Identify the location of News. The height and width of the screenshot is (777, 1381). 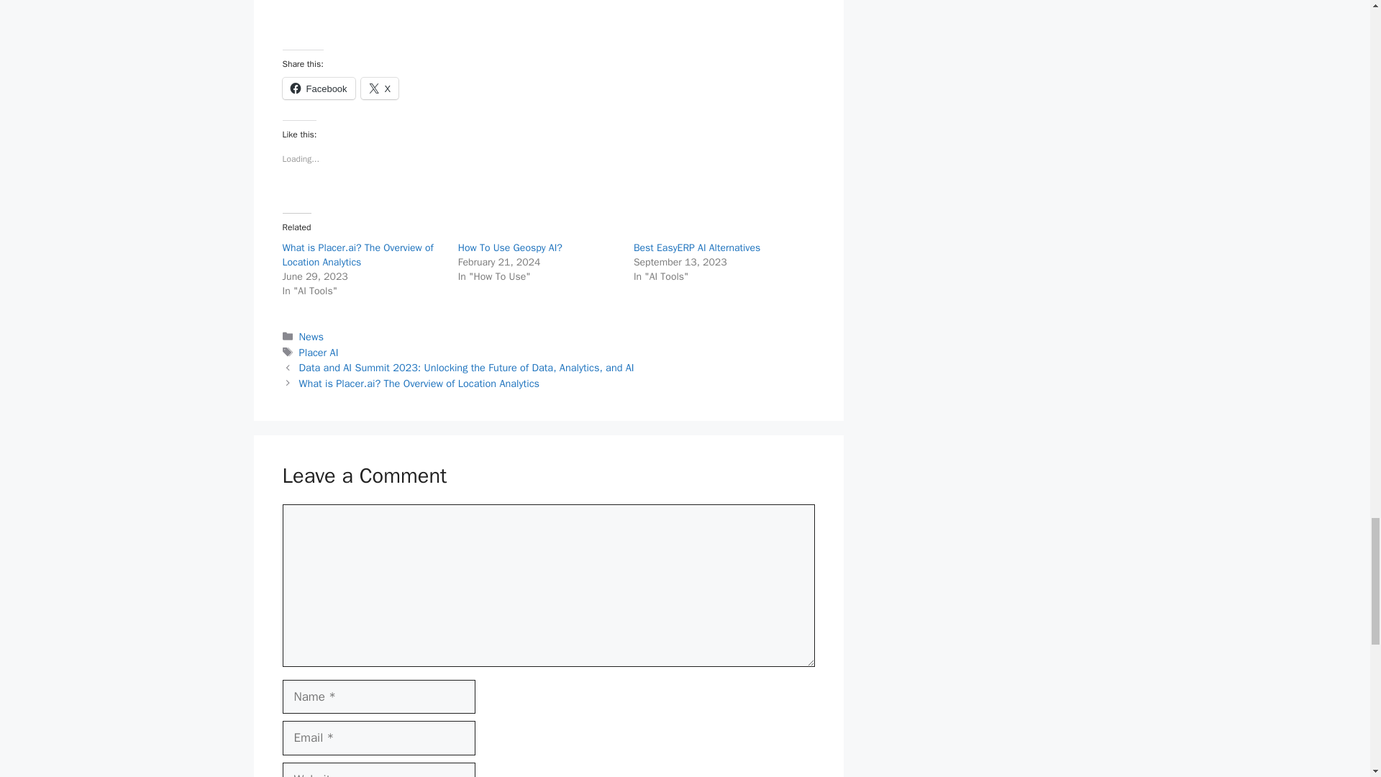
(311, 337).